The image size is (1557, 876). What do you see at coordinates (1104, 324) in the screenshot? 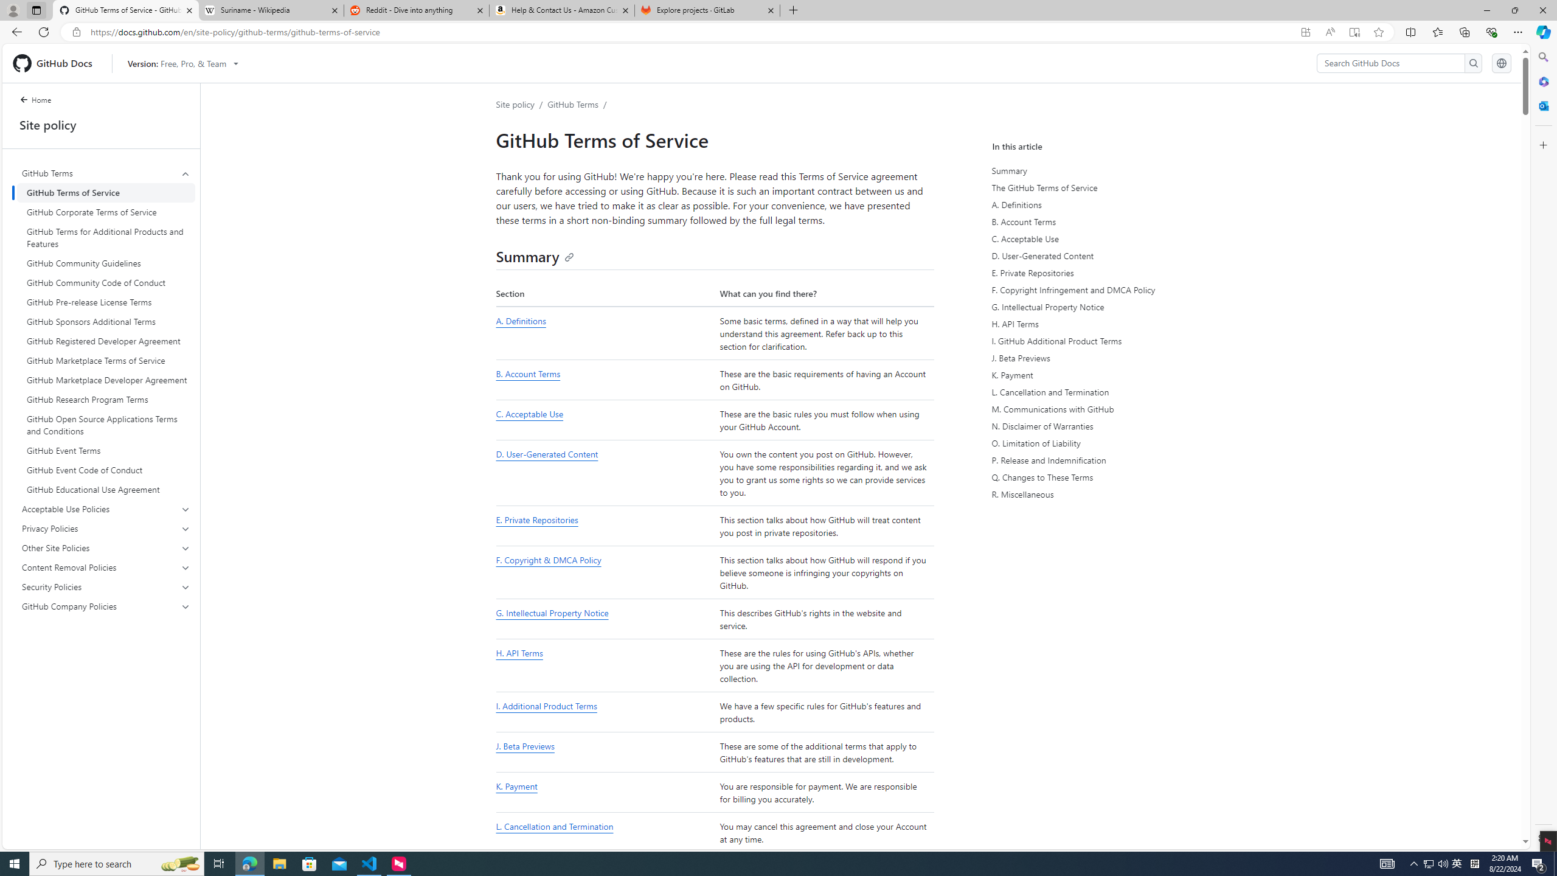
I see `H. API Terms` at bounding box center [1104, 324].